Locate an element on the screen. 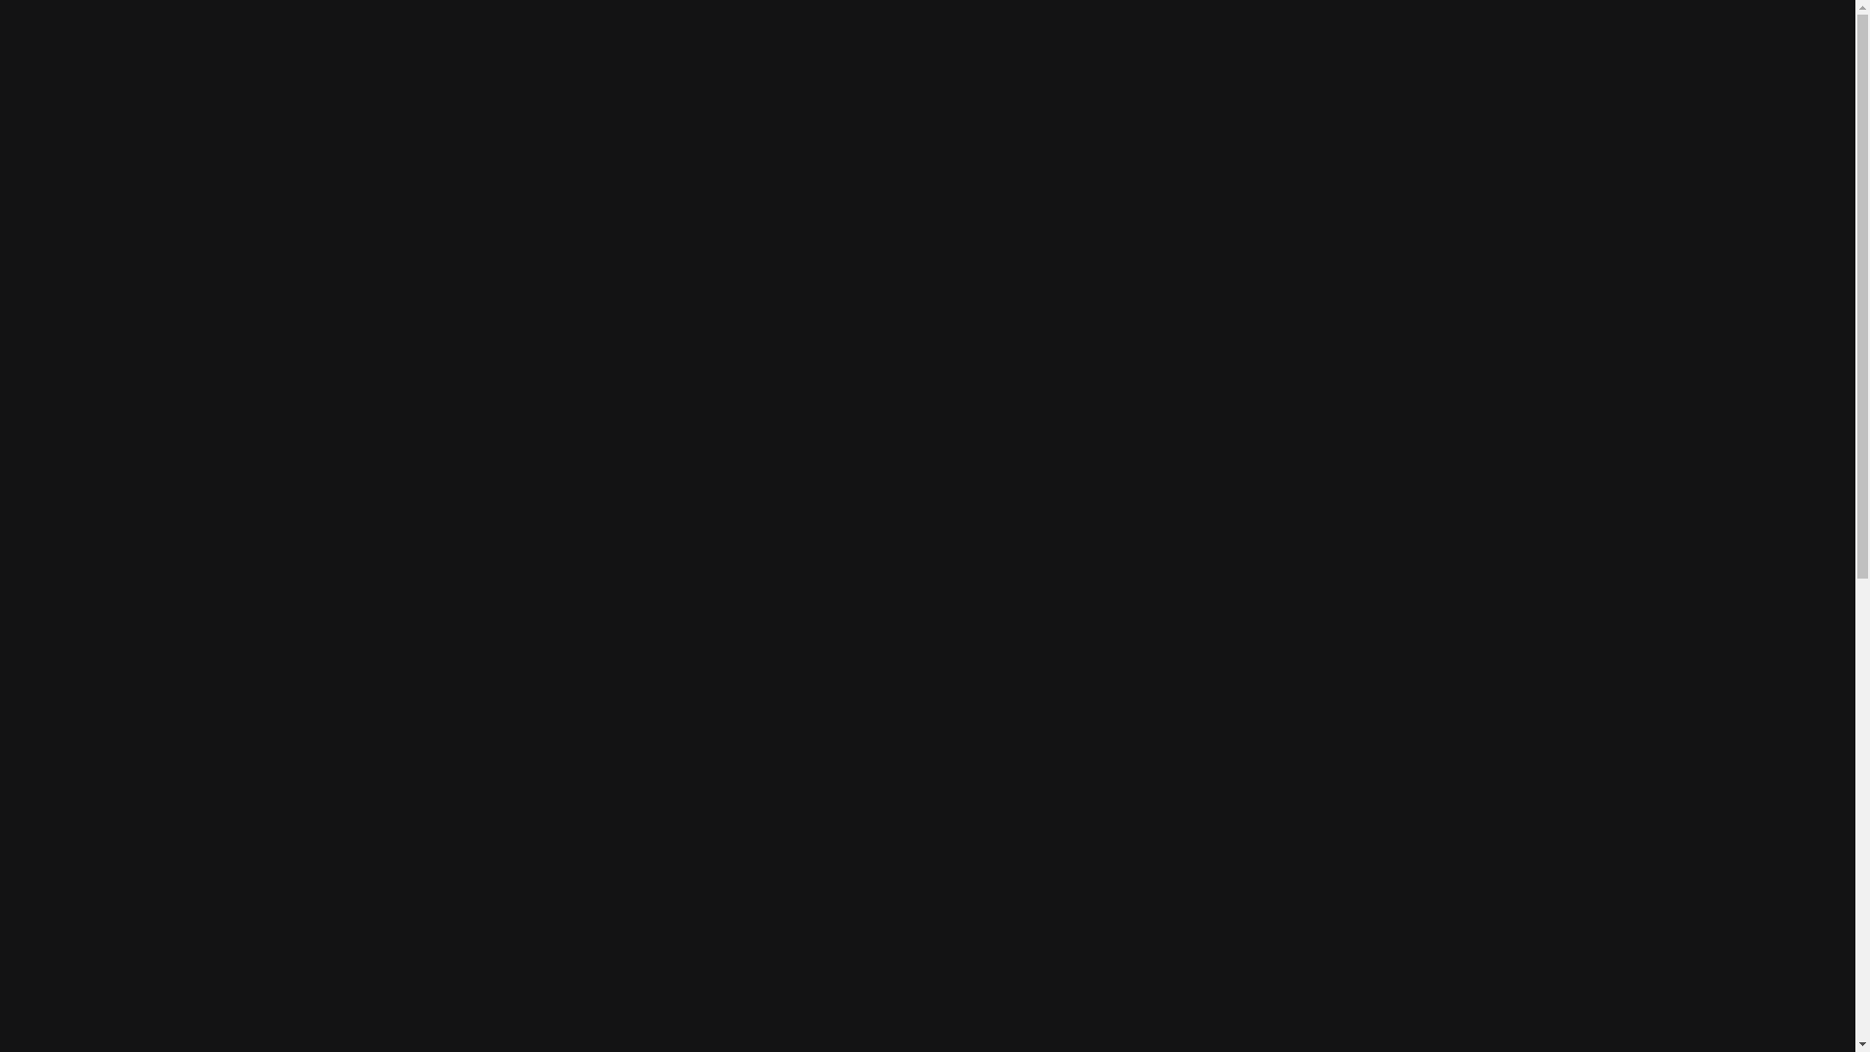     is located at coordinates (919, 945).